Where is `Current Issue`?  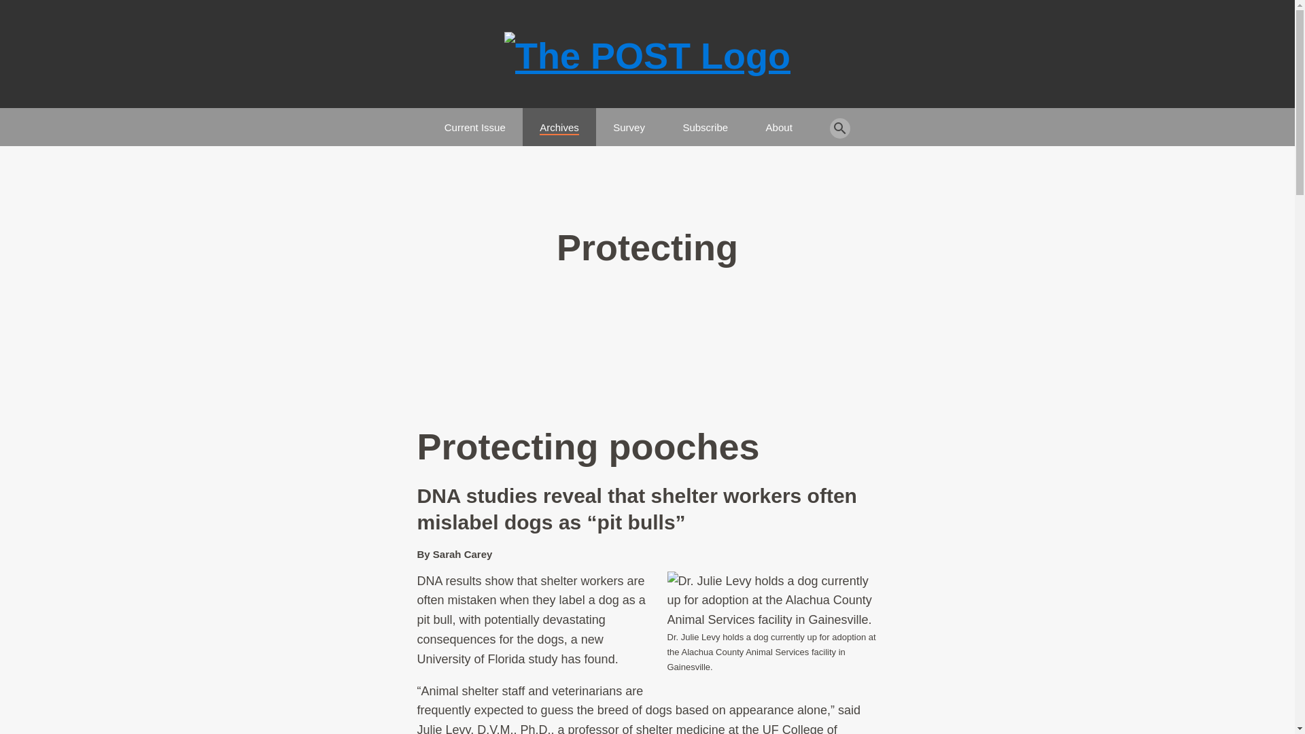 Current Issue is located at coordinates (475, 121).